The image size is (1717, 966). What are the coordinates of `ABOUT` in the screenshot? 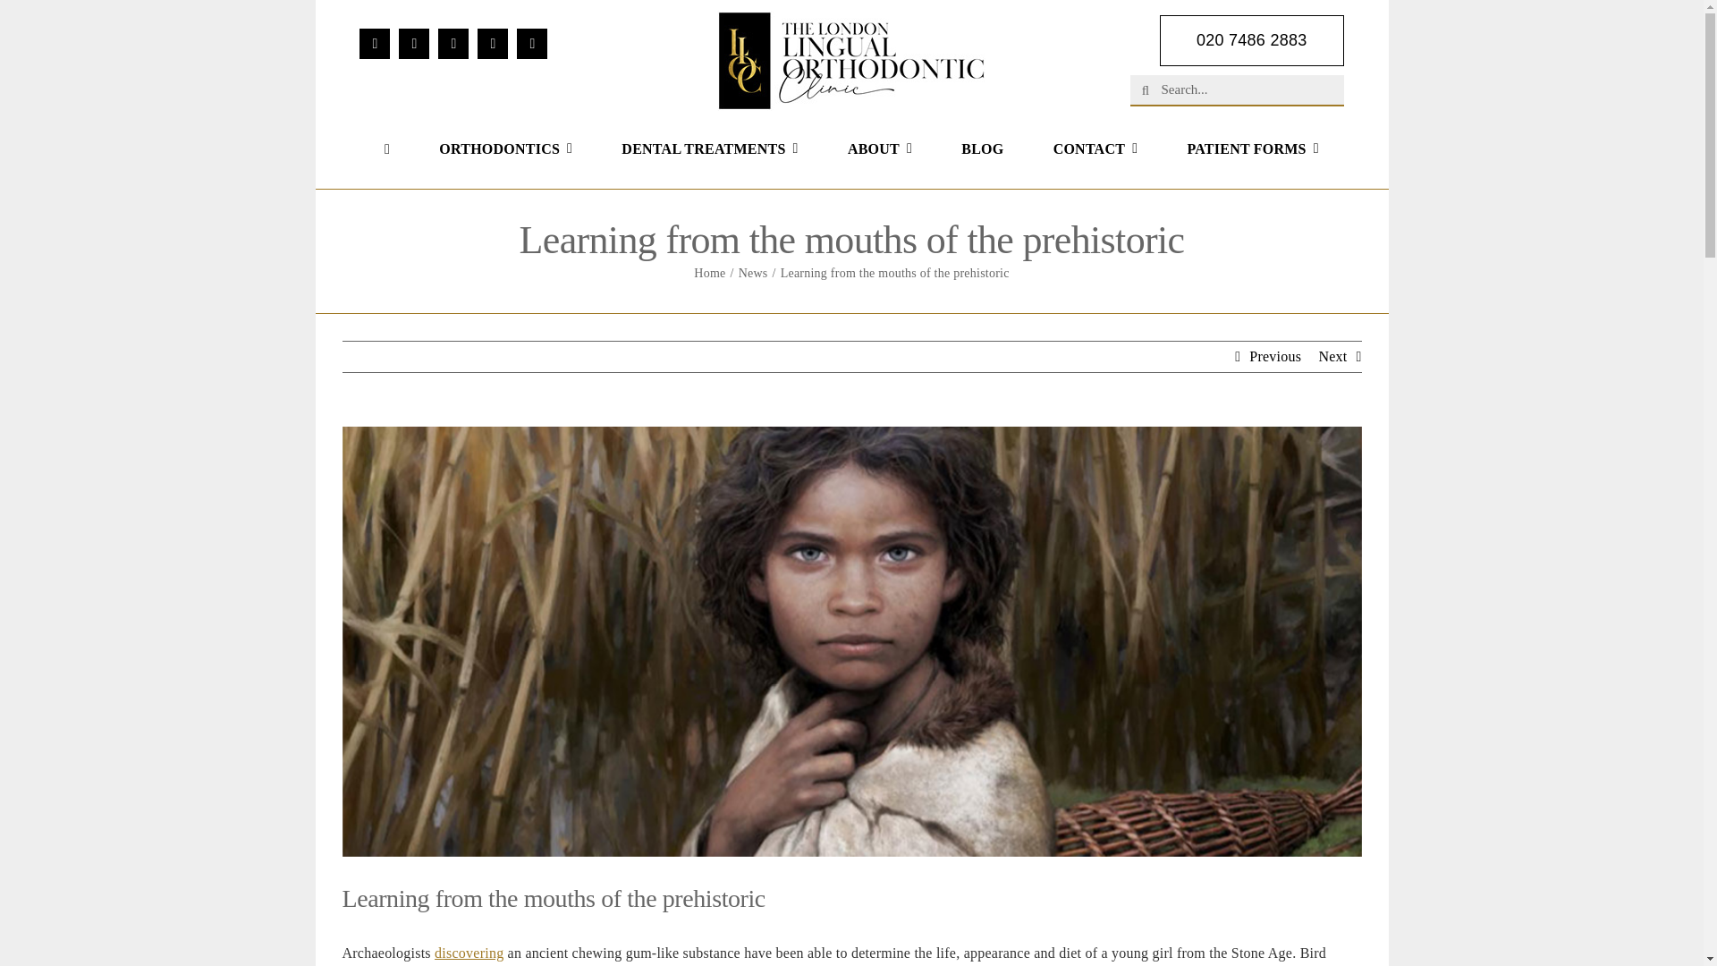 It's located at (880, 150).